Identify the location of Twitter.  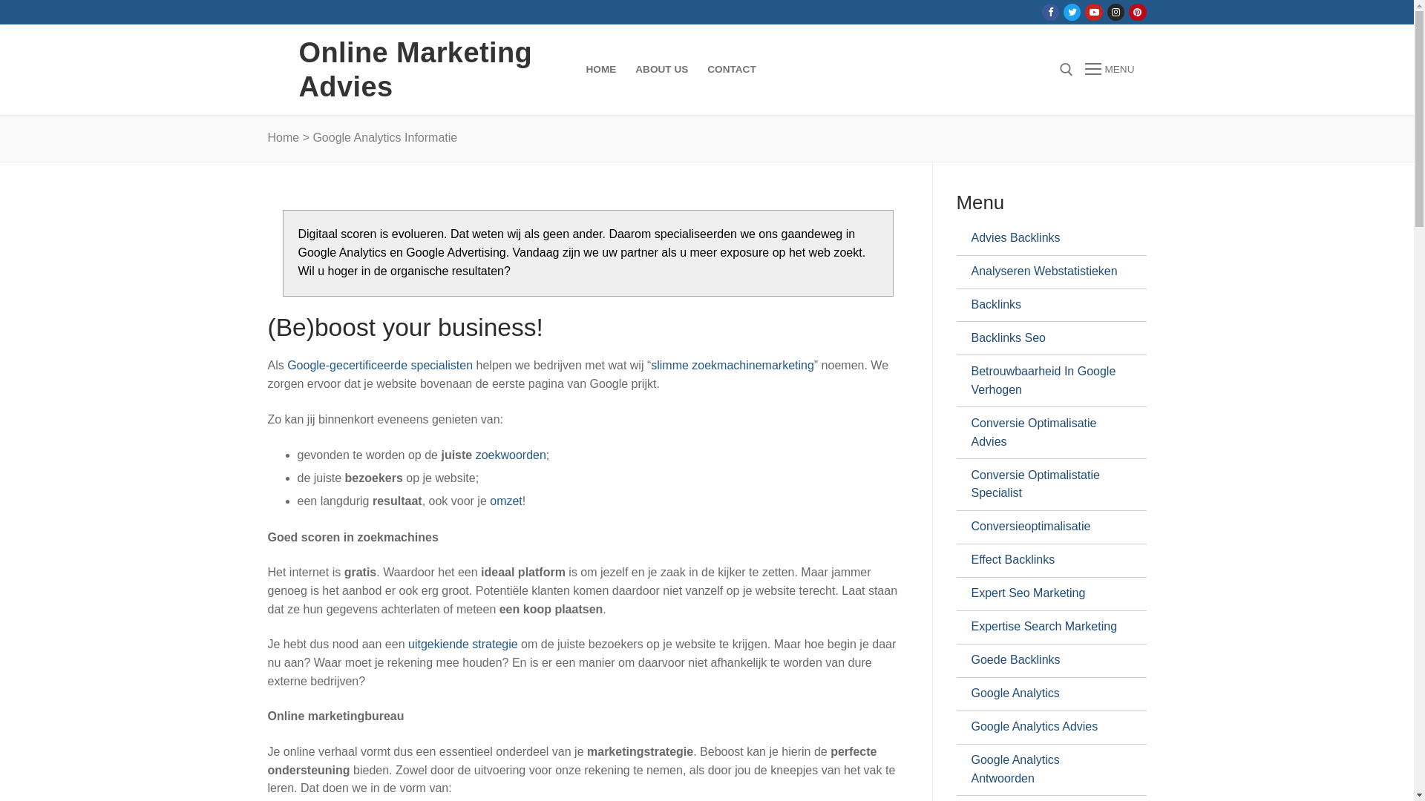
(1072, 12).